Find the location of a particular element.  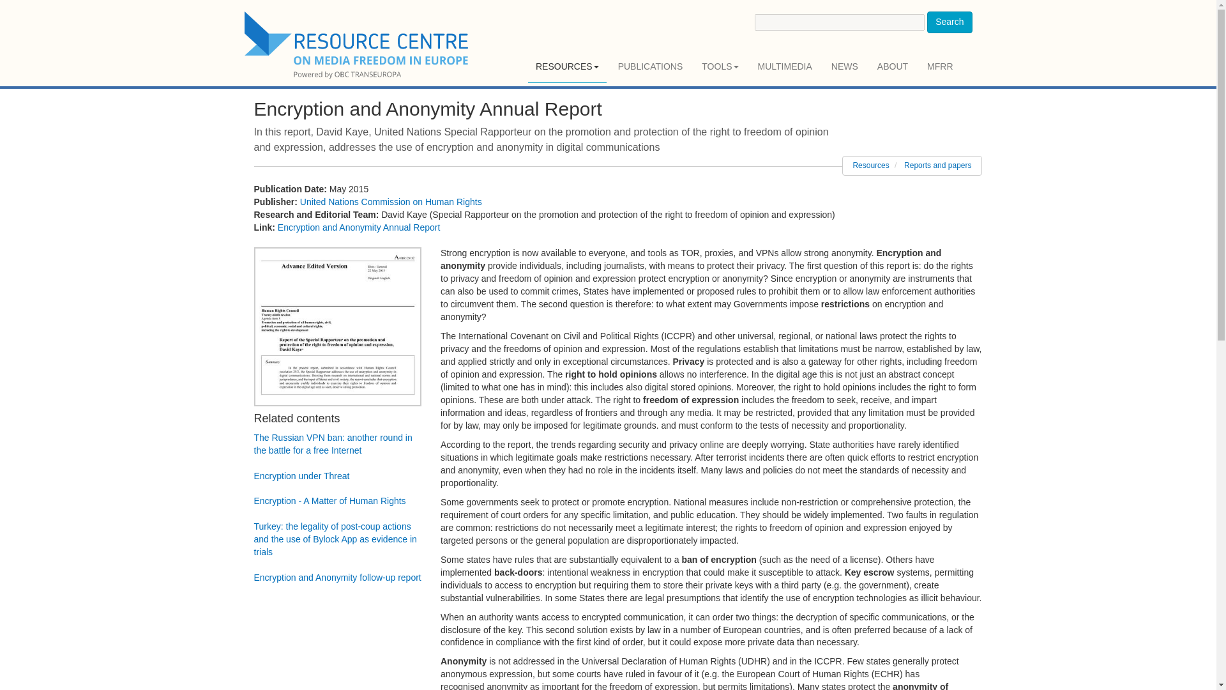

RESOURCES is located at coordinates (567, 66).